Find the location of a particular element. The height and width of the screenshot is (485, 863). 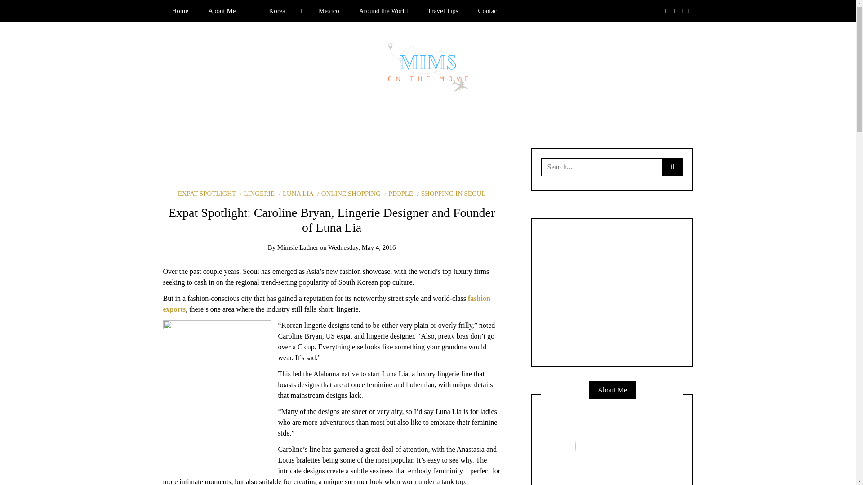

LINGERIE is located at coordinates (257, 193).